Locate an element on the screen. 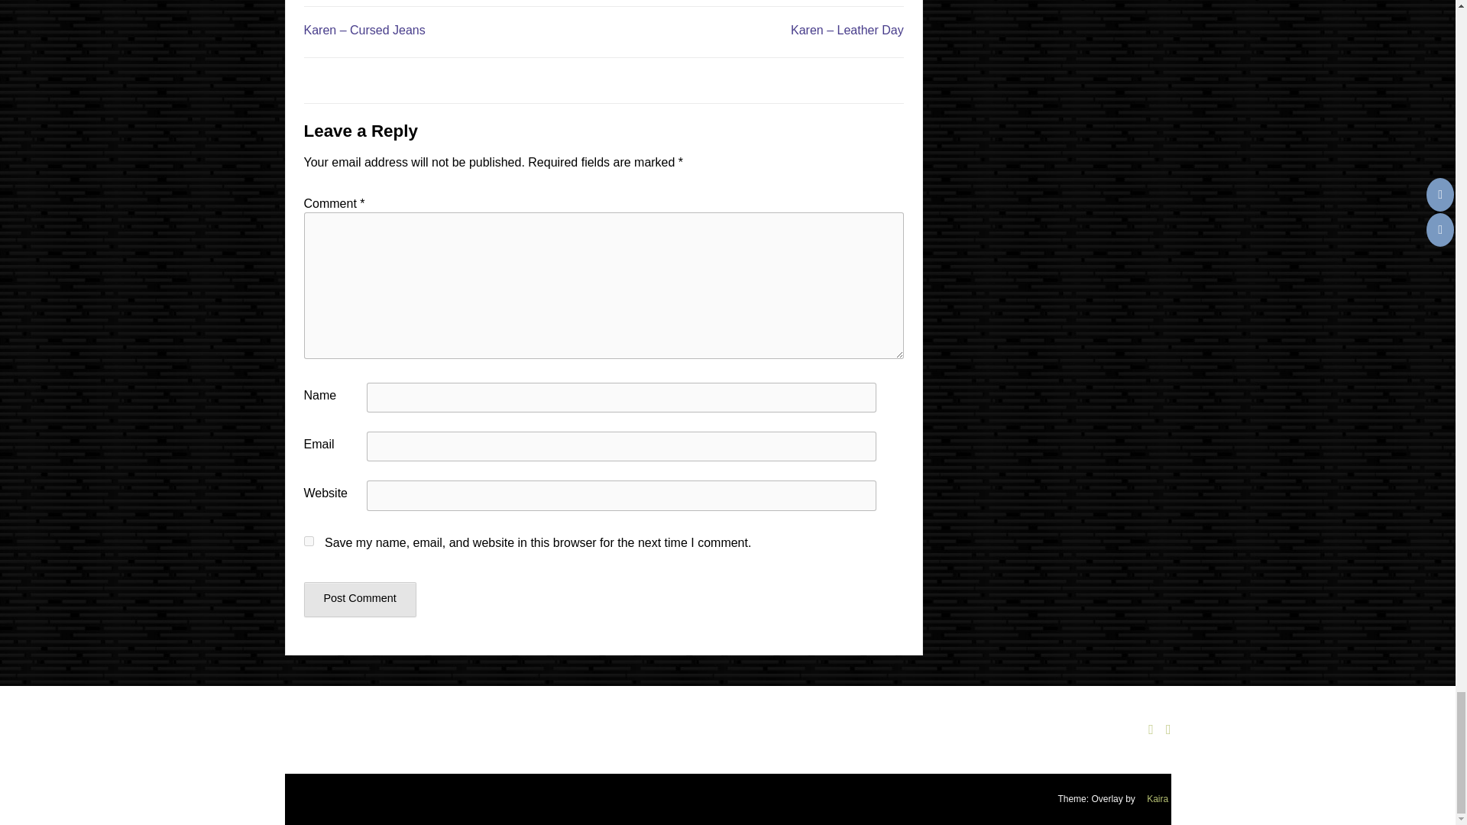 The height and width of the screenshot is (825, 1467). Post Comment is located at coordinates (360, 599).